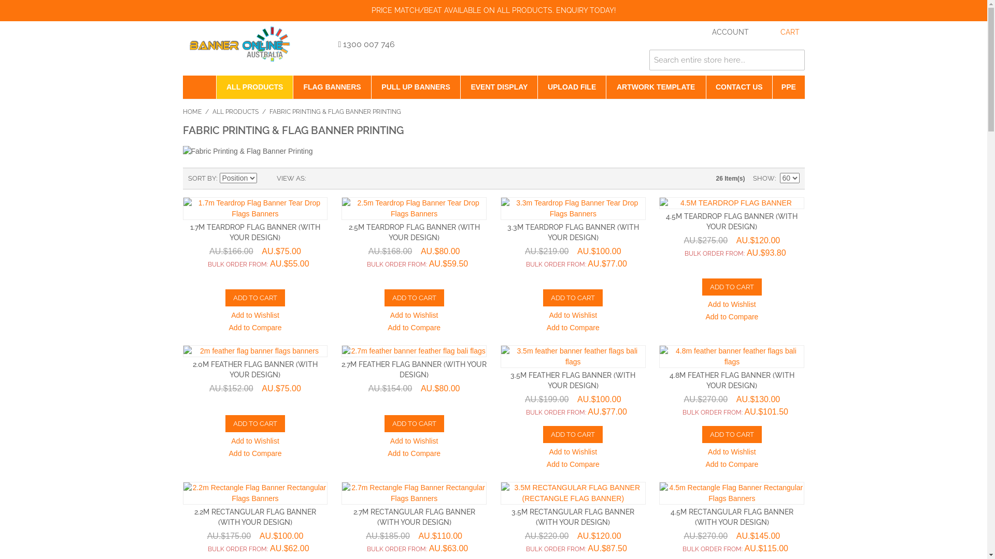 The width and height of the screenshot is (995, 559). I want to click on 2.5m Teardrop Flag Banner Tear Drop Flags Banners, so click(414, 209).